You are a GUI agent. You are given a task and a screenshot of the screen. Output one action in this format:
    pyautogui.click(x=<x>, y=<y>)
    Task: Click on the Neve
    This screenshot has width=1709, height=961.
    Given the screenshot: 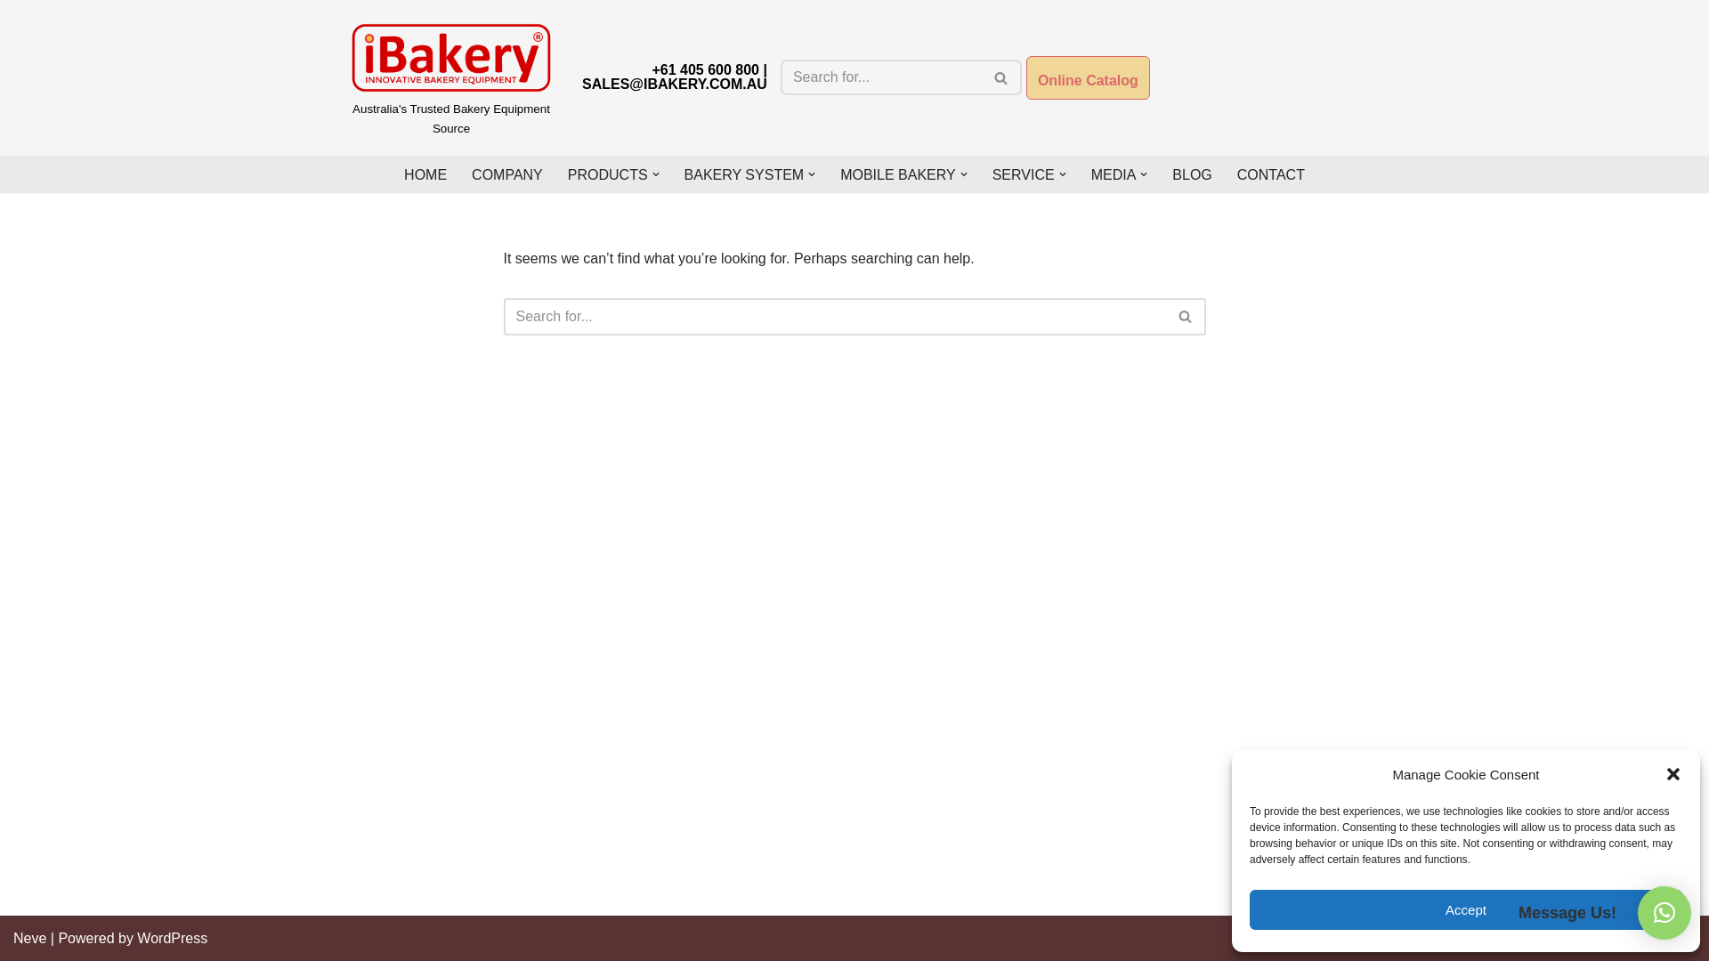 What is the action you would take?
    pyautogui.click(x=30, y=938)
    